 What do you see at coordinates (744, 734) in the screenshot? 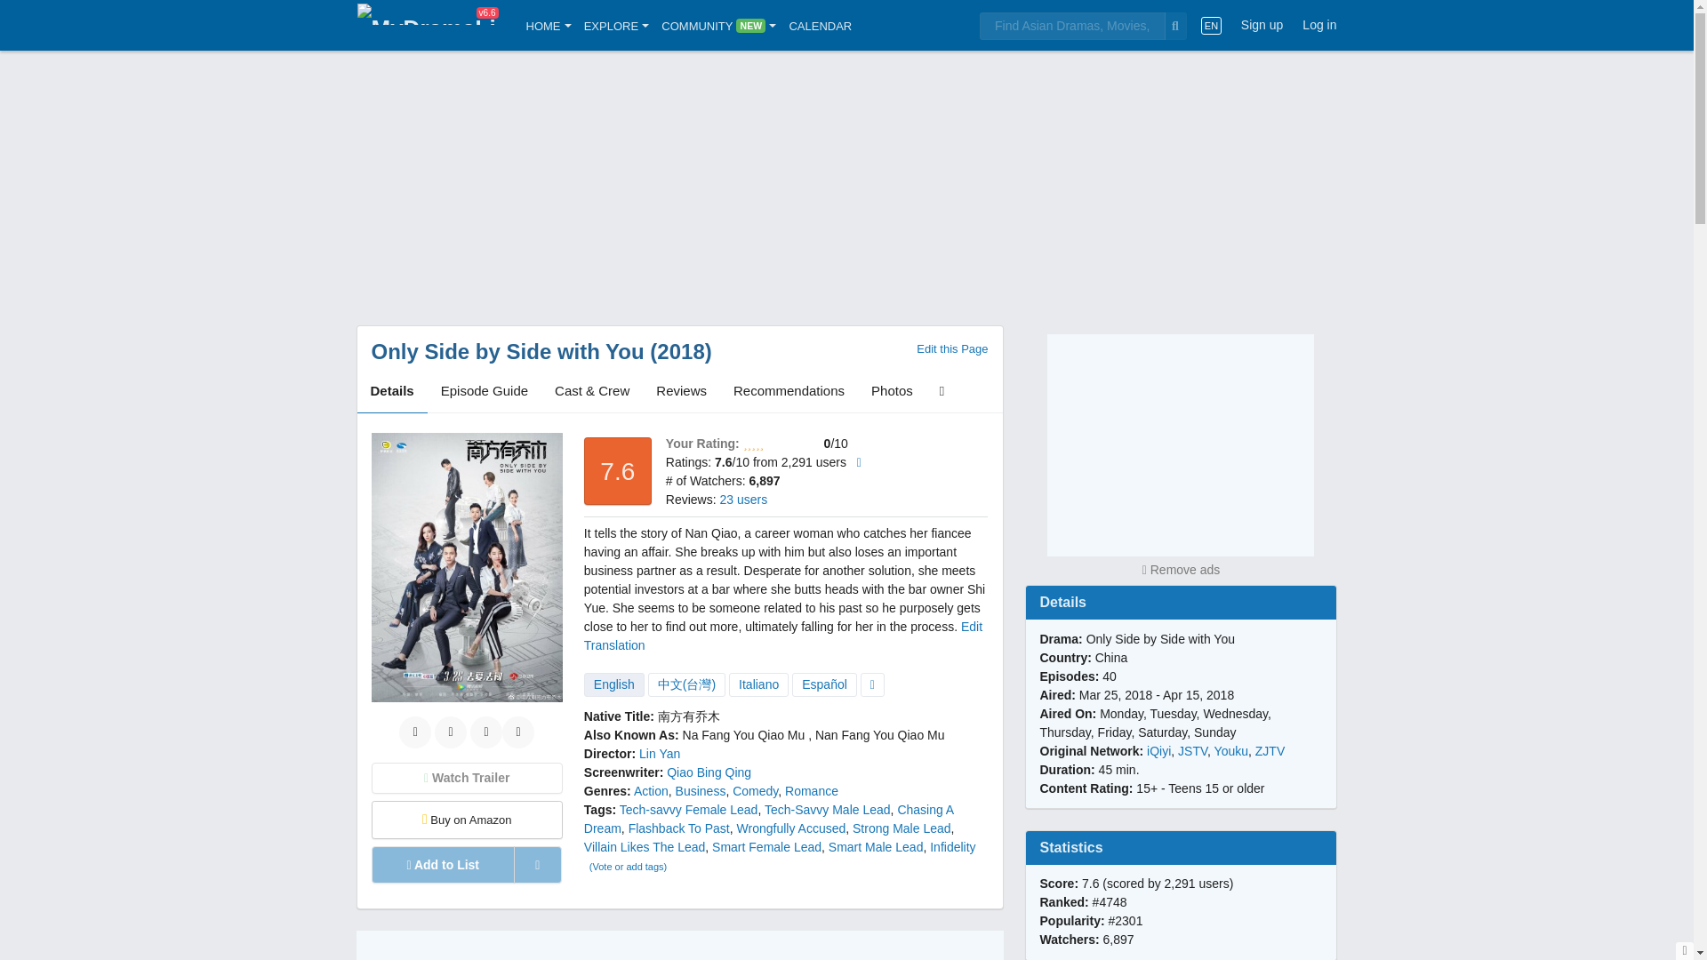
I see `Na Fang You Qiao Mu` at bounding box center [744, 734].